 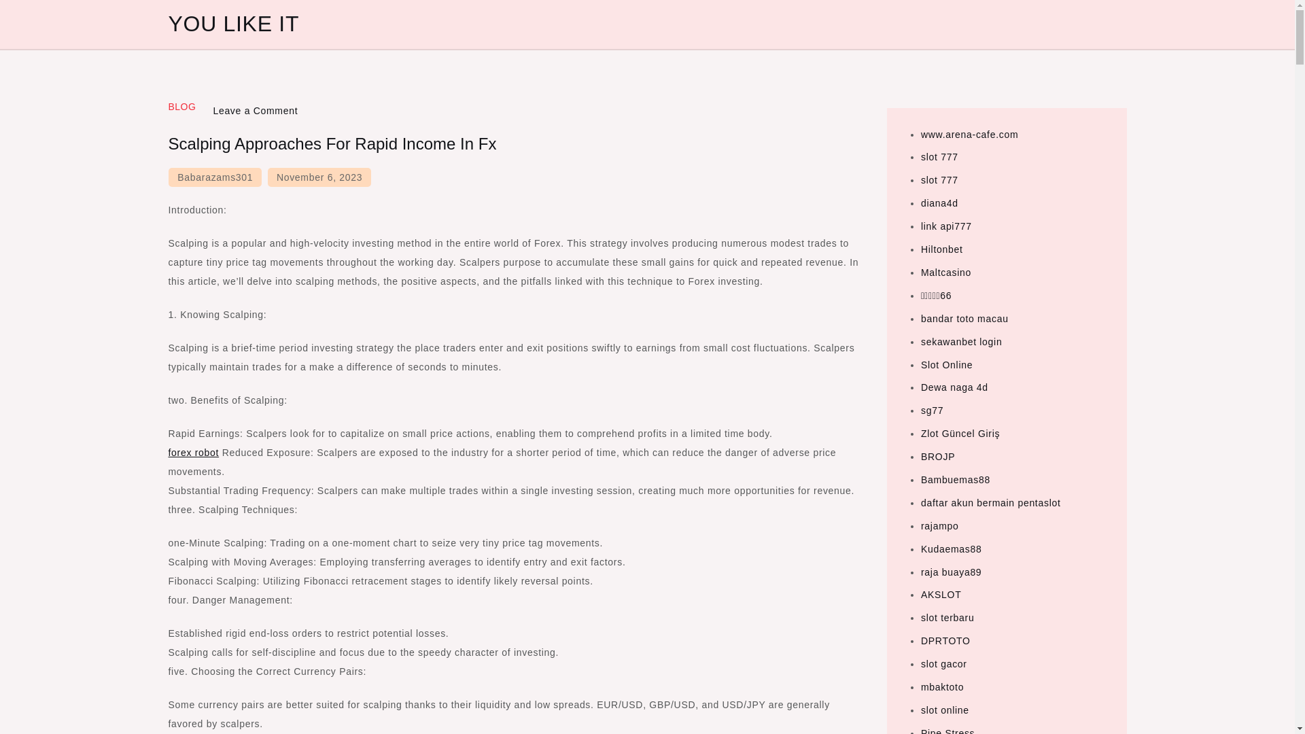 What do you see at coordinates (939, 203) in the screenshot?
I see `diana4d` at bounding box center [939, 203].